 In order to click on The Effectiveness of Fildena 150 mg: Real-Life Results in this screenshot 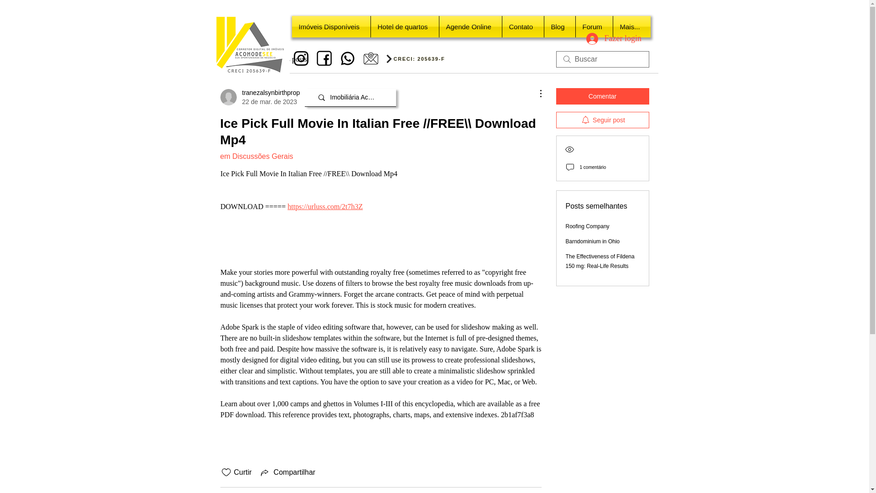, I will do `click(600, 261)`.